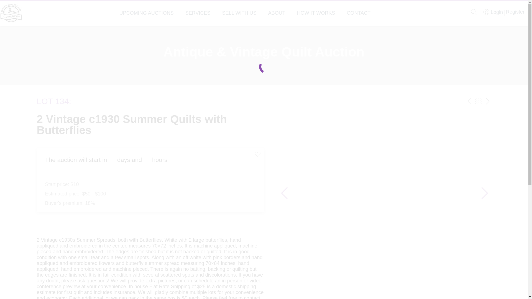 Image resolution: width=532 pixels, height=299 pixels. What do you see at coordinates (198, 13) in the screenshot?
I see `SERVICES` at bounding box center [198, 13].